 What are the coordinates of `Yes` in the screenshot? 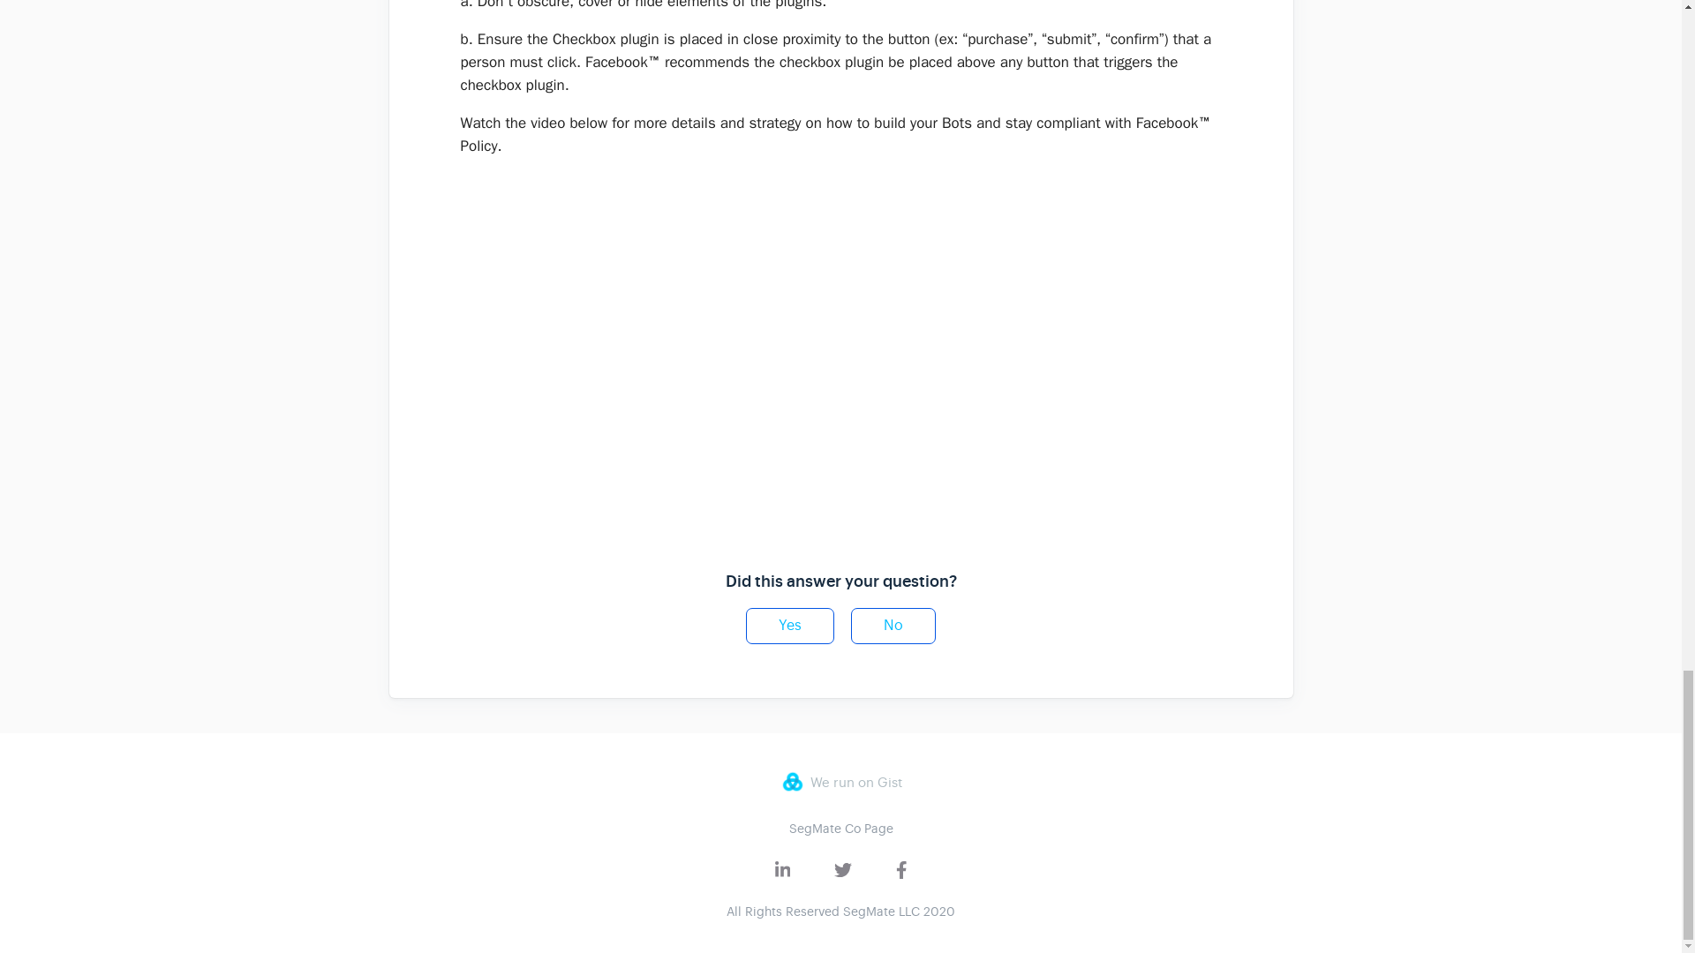 It's located at (789, 627).